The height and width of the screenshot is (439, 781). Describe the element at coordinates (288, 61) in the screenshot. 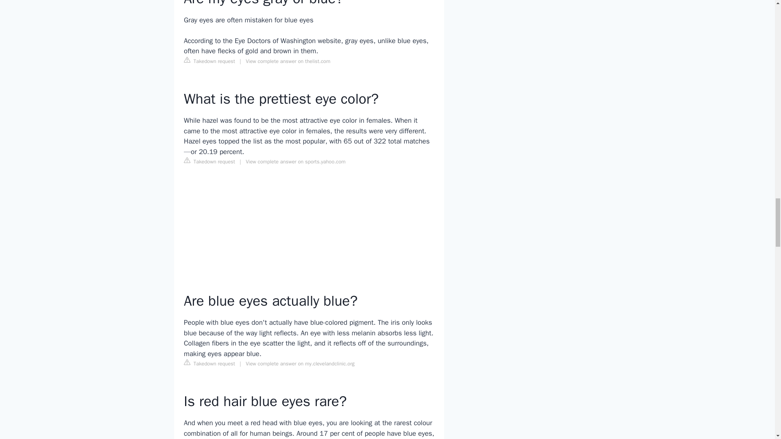

I see `View complete answer on thelist.com` at that location.